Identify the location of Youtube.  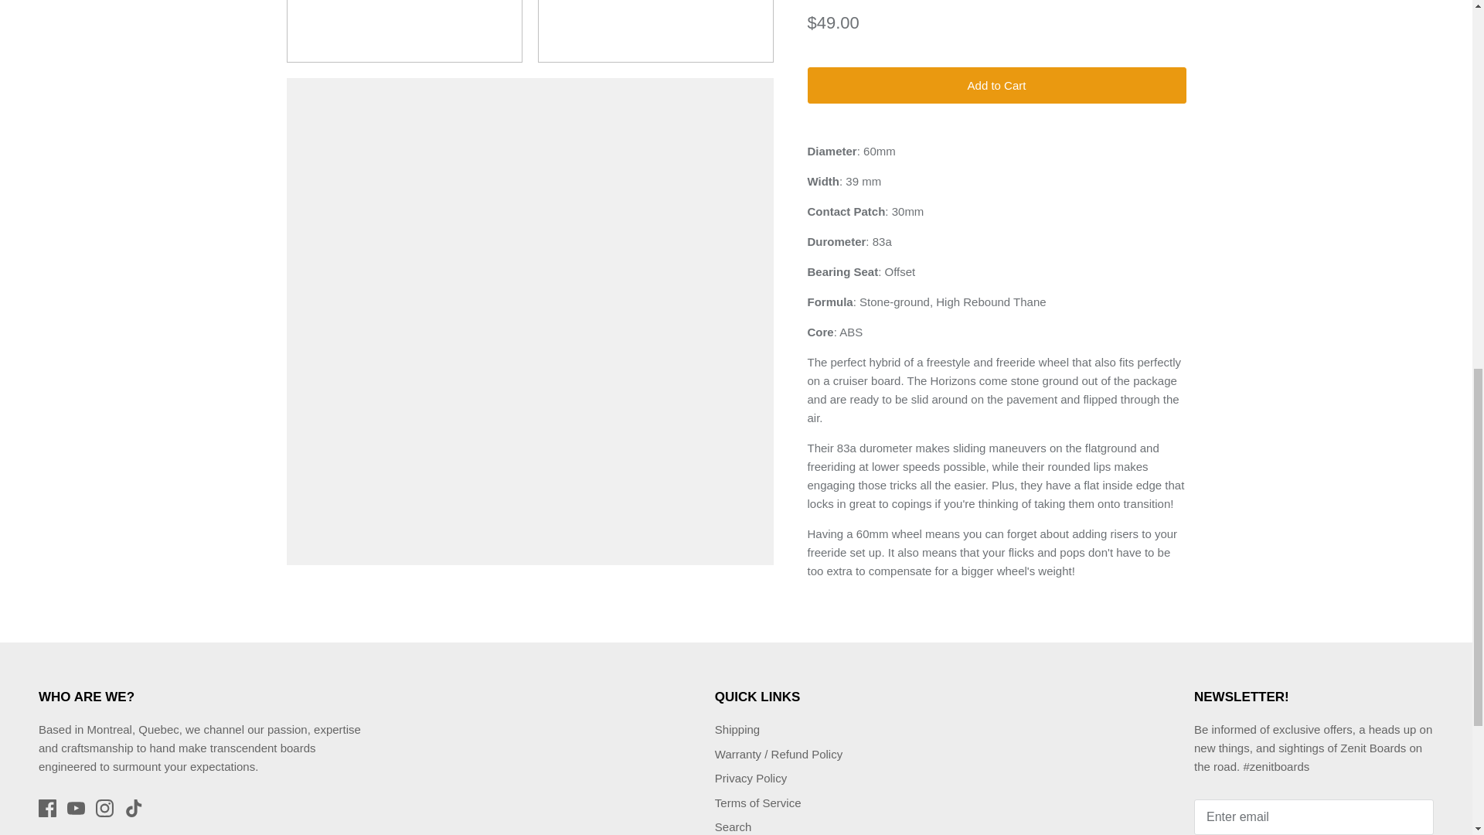
(76, 808).